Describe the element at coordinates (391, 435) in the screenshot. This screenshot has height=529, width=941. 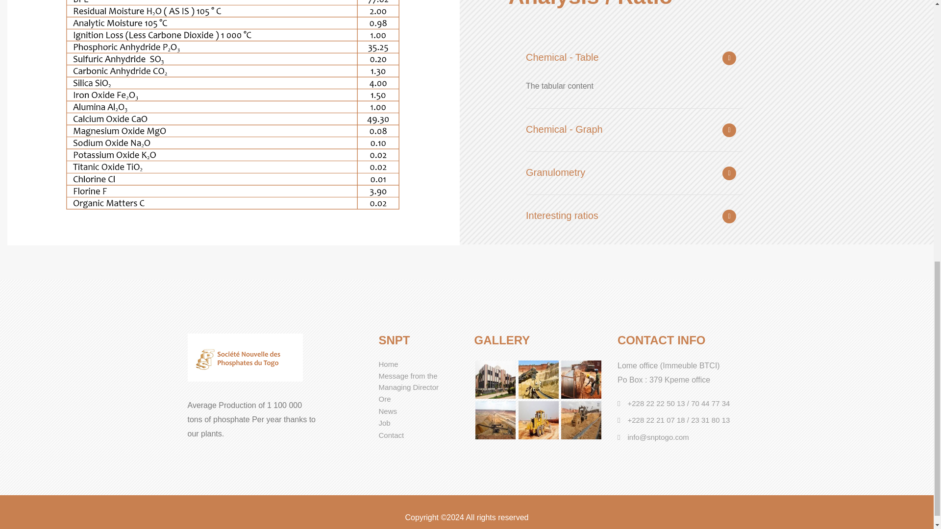
I see `Contact` at that location.